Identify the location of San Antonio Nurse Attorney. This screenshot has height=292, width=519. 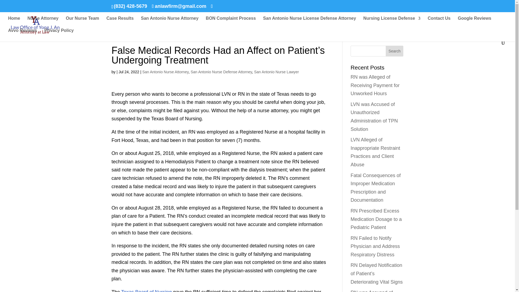
(169, 22).